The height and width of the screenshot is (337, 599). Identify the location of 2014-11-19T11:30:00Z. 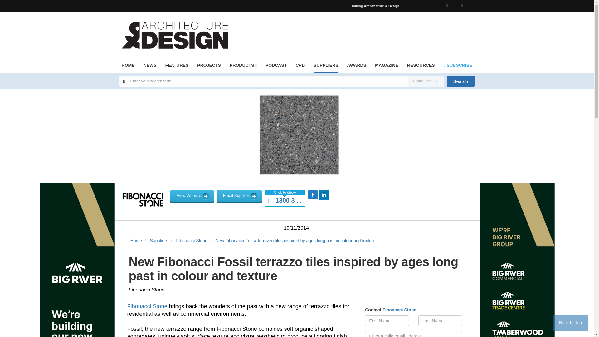
(296, 228).